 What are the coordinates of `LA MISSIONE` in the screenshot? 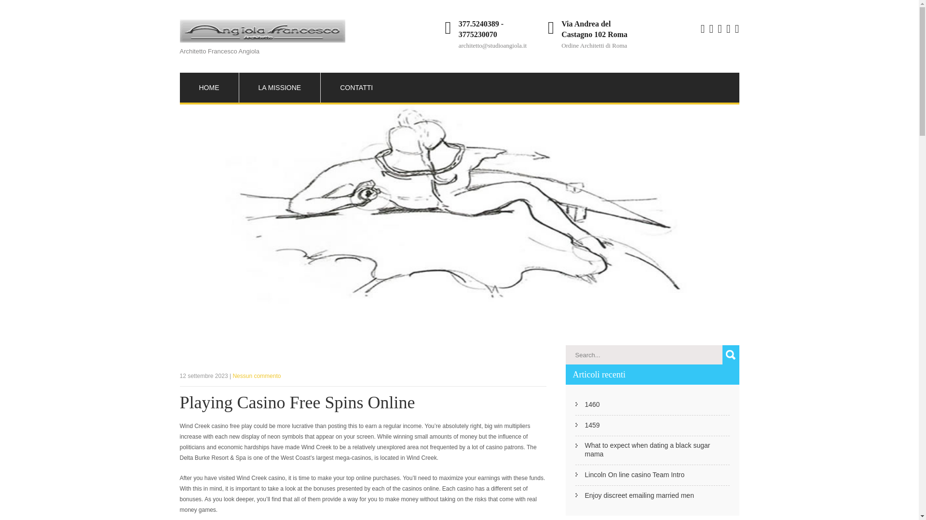 It's located at (280, 88).